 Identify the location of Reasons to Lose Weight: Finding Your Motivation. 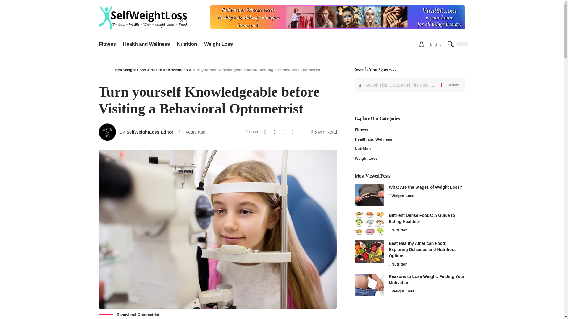
(369, 284).